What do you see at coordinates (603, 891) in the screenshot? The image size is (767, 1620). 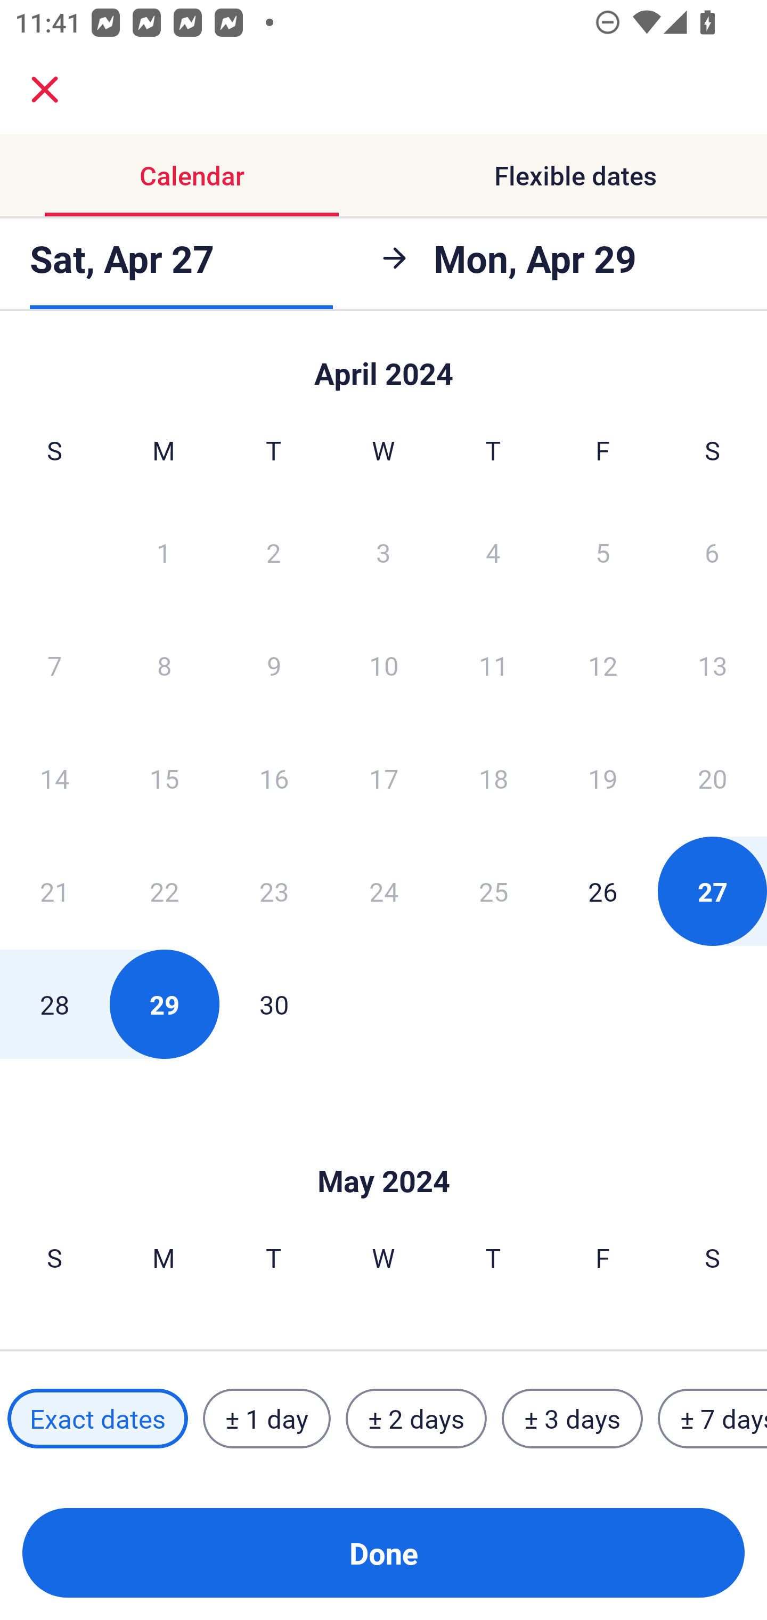 I see `26 Friday, April 26, 2024` at bounding box center [603, 891].